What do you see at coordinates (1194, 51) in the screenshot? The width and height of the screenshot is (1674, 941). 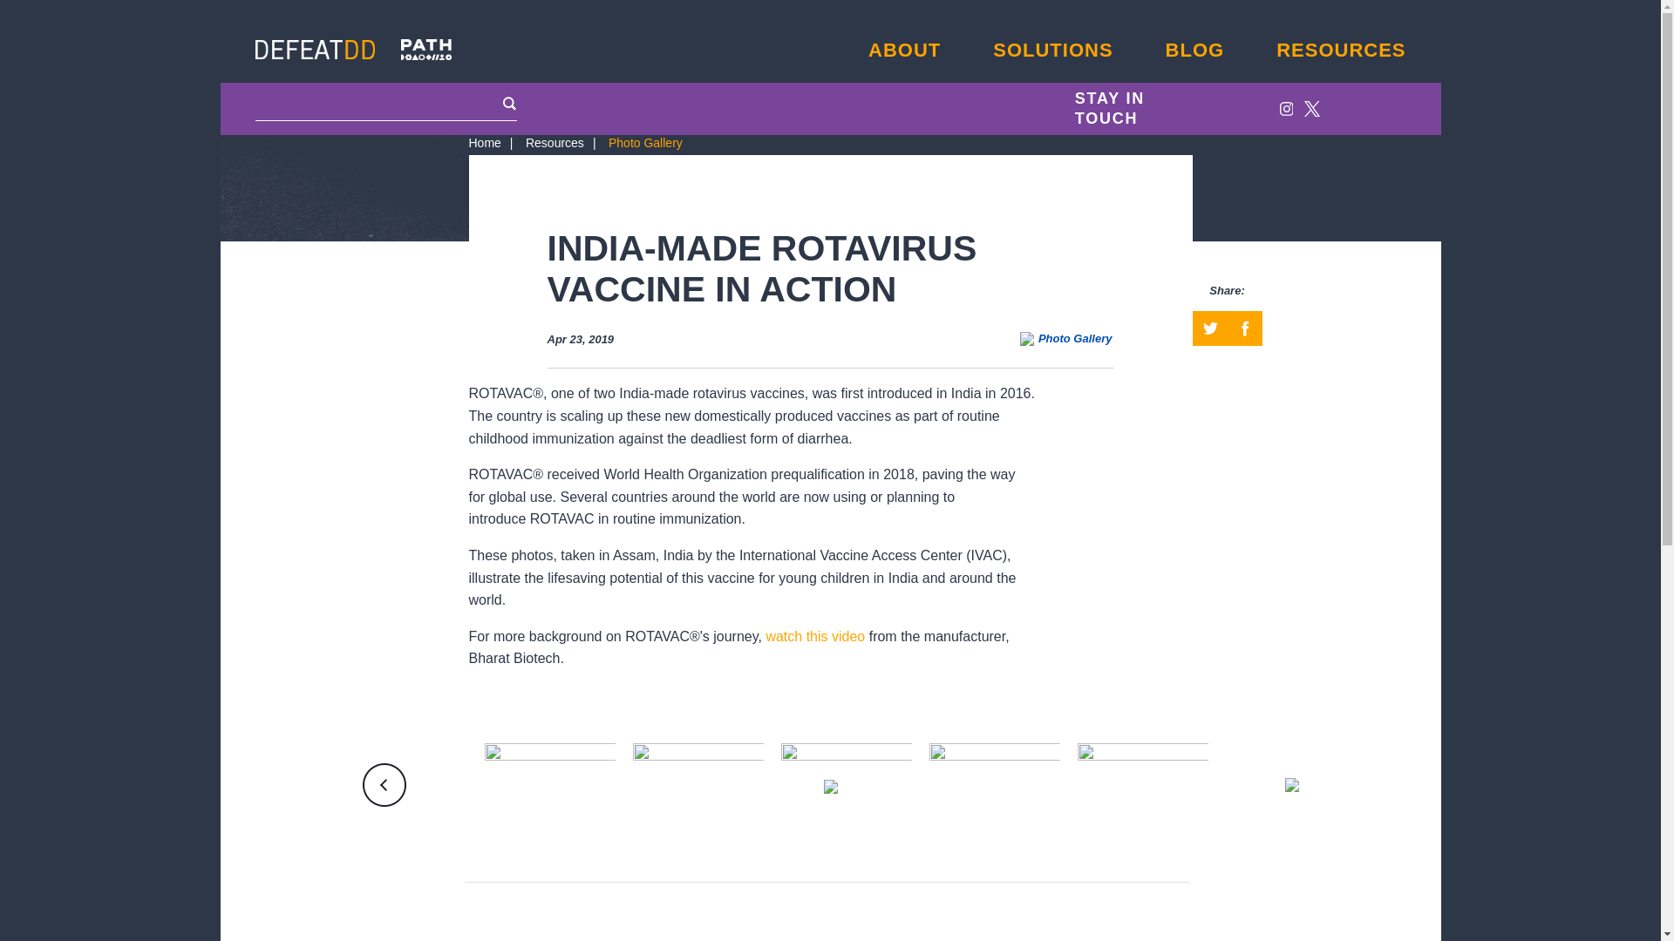 I see `BLOG` at bounding box center [1194, 51].